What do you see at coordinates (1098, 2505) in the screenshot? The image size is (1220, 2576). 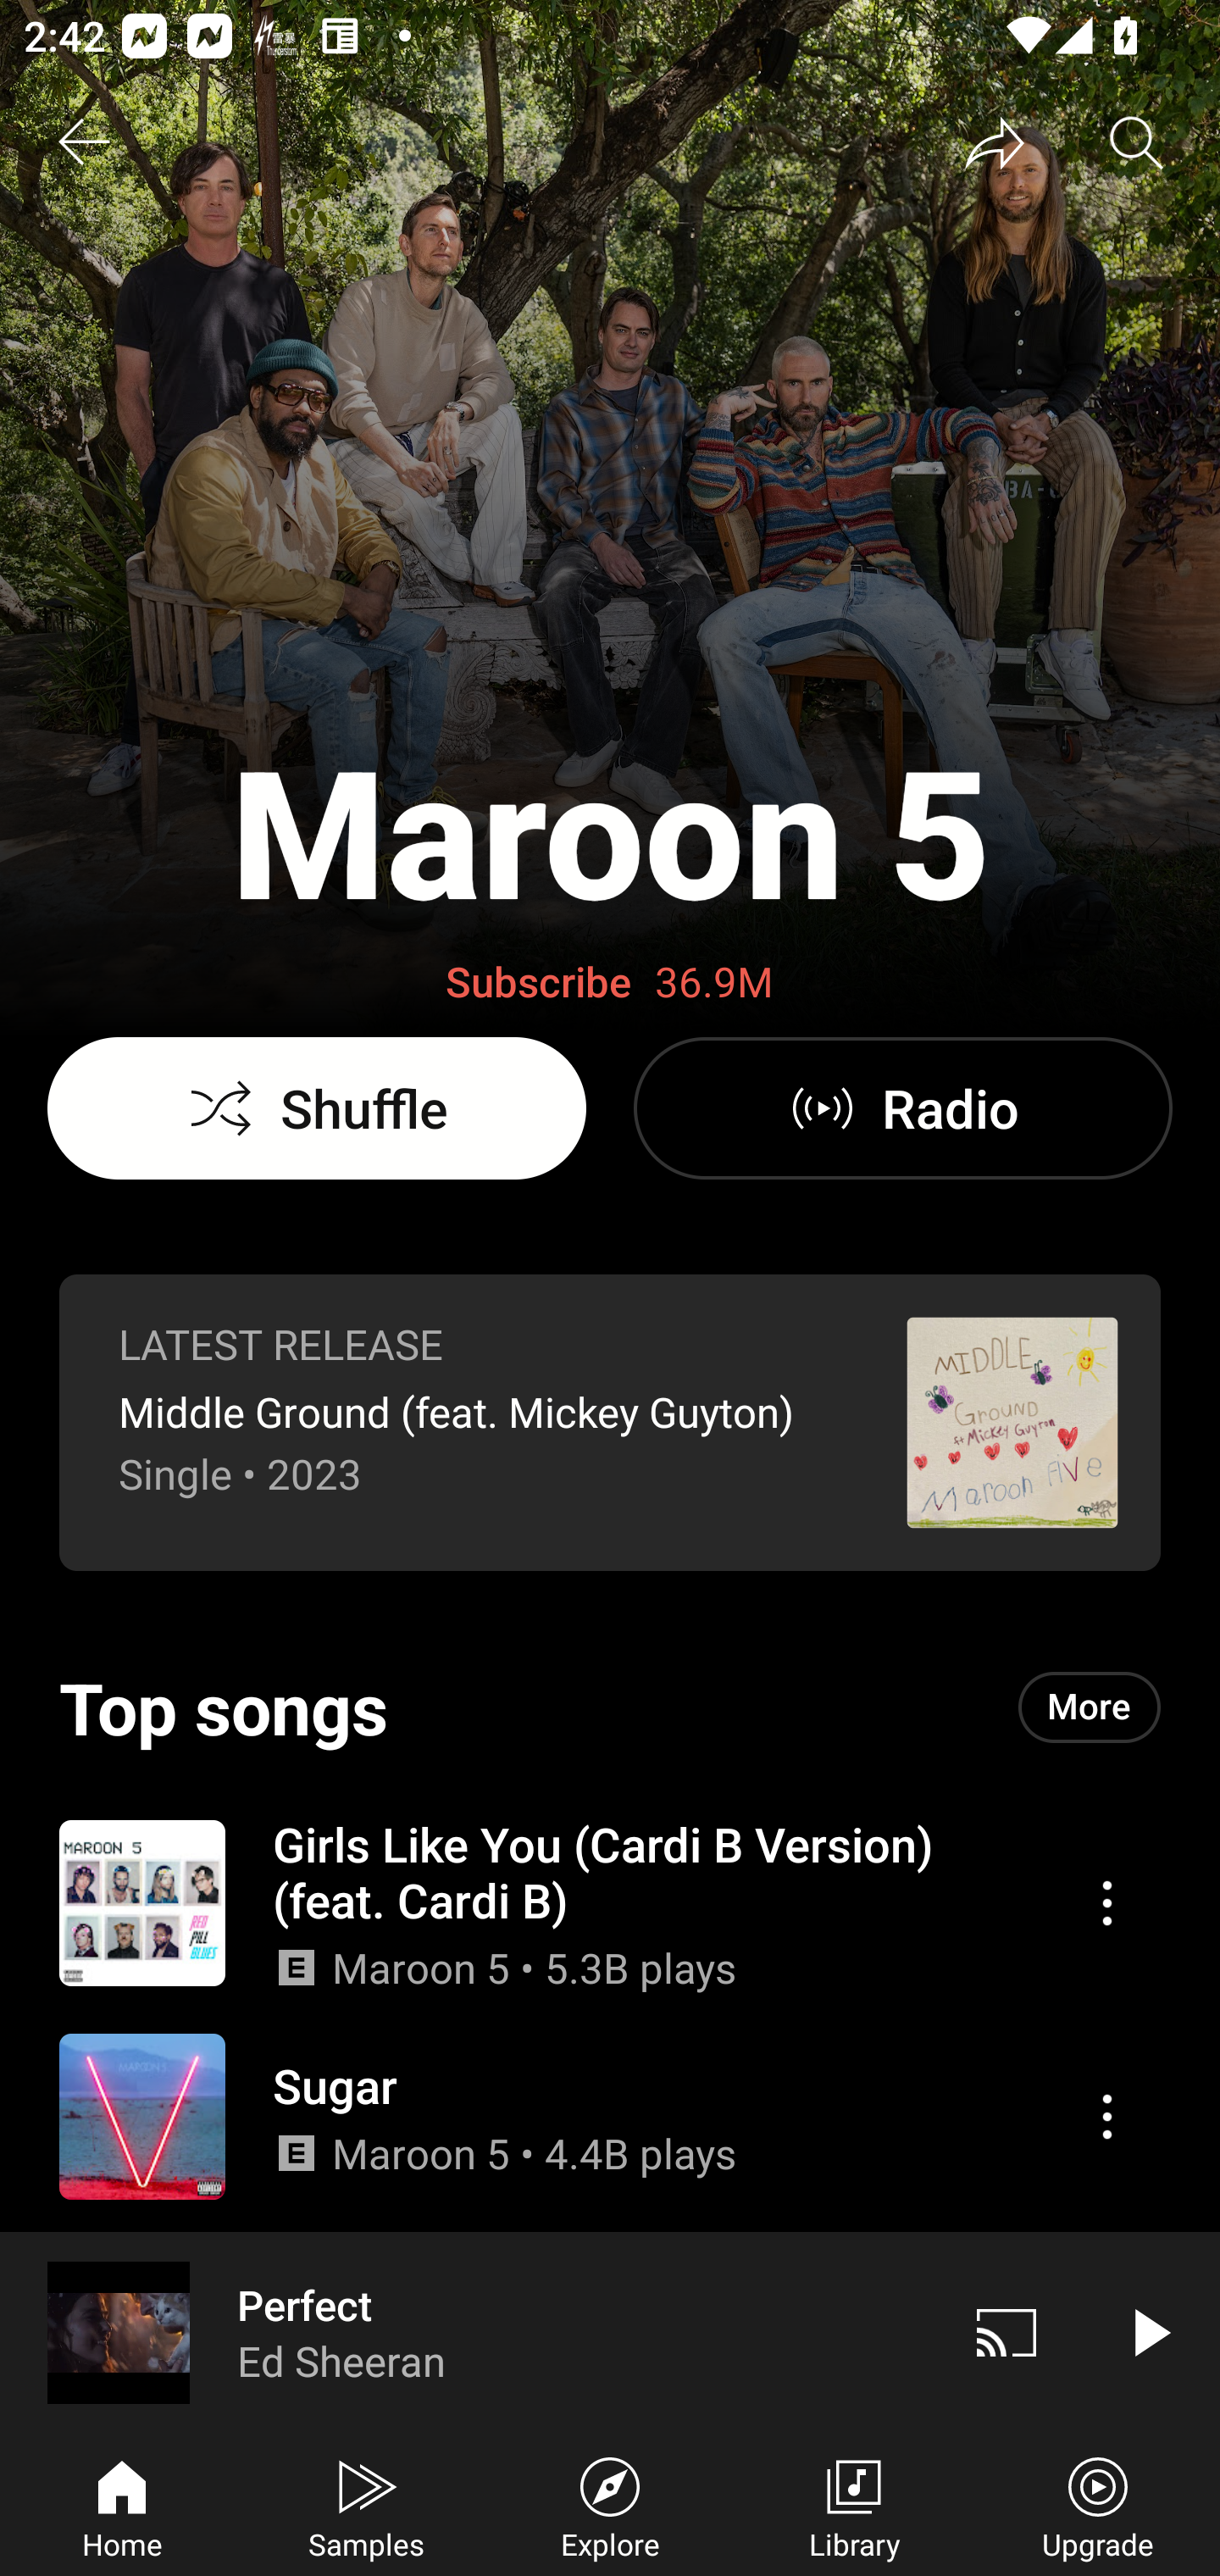 I see `Upgrade` at bounding box center [1098, 2505].